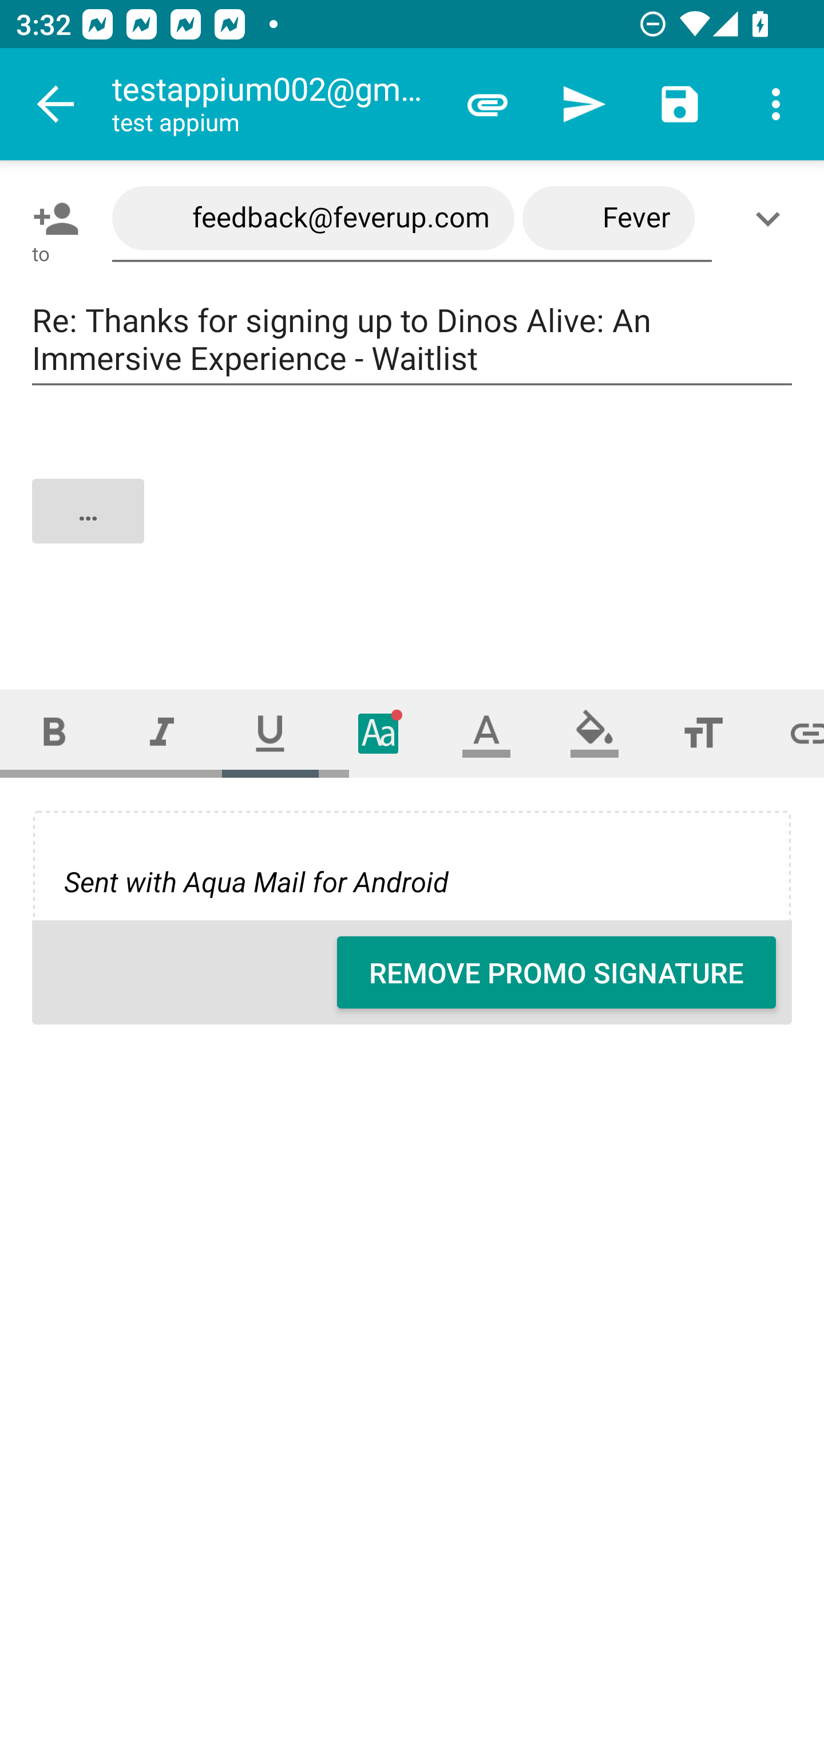 This screenshot has height=1741, width=824. I want to click on Font size, so click(703, 733).